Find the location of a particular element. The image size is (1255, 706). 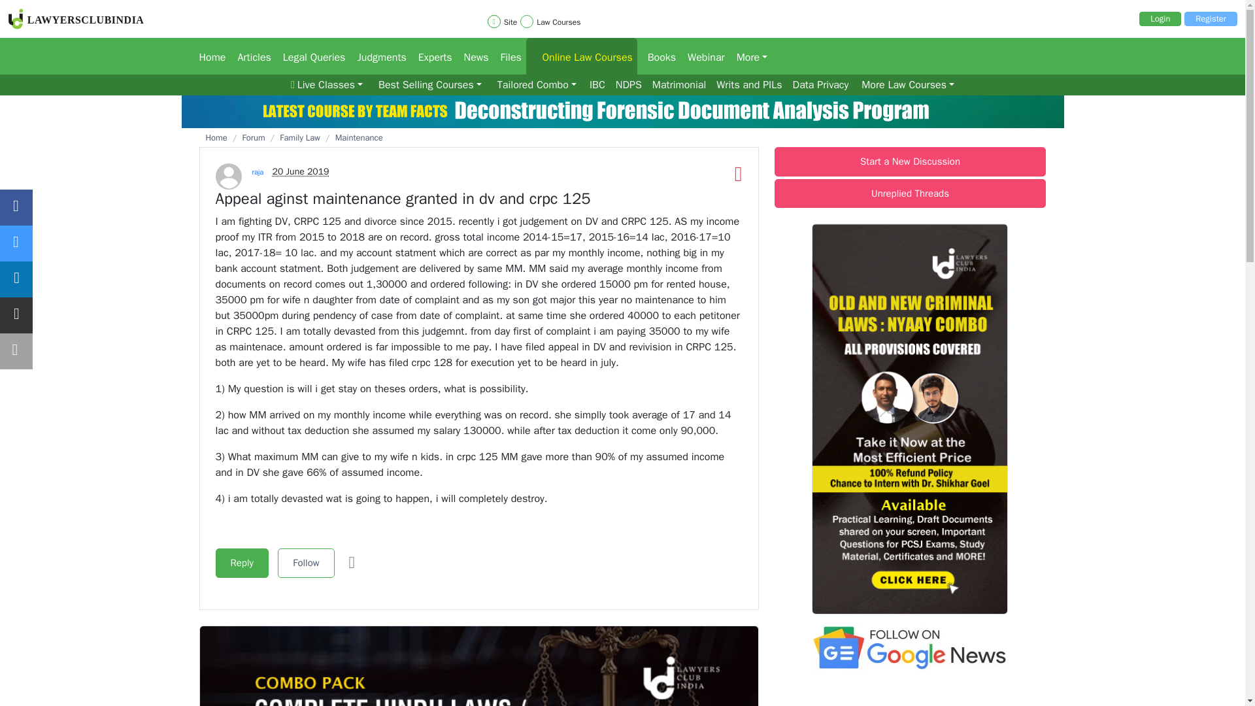

Judgments is located at coordinates (376, 56).